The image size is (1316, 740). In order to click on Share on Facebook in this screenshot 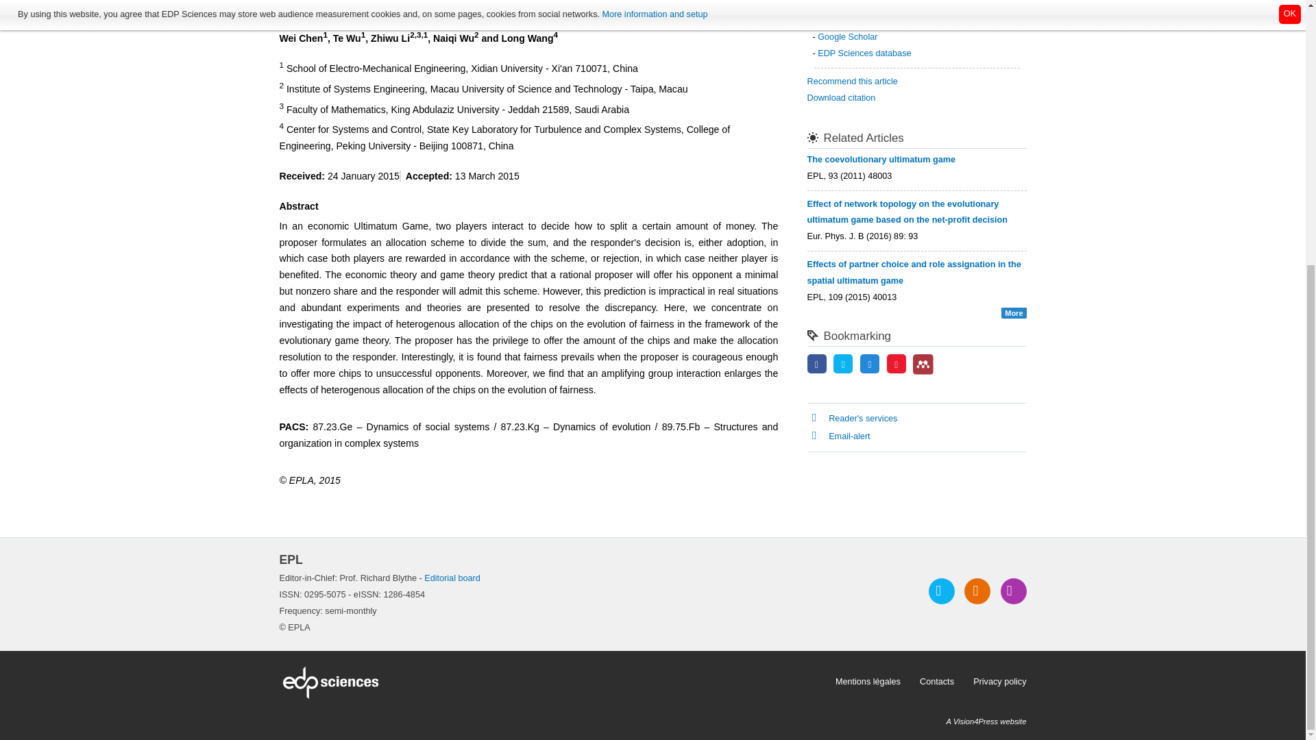, I will do `click(817, 365)`.